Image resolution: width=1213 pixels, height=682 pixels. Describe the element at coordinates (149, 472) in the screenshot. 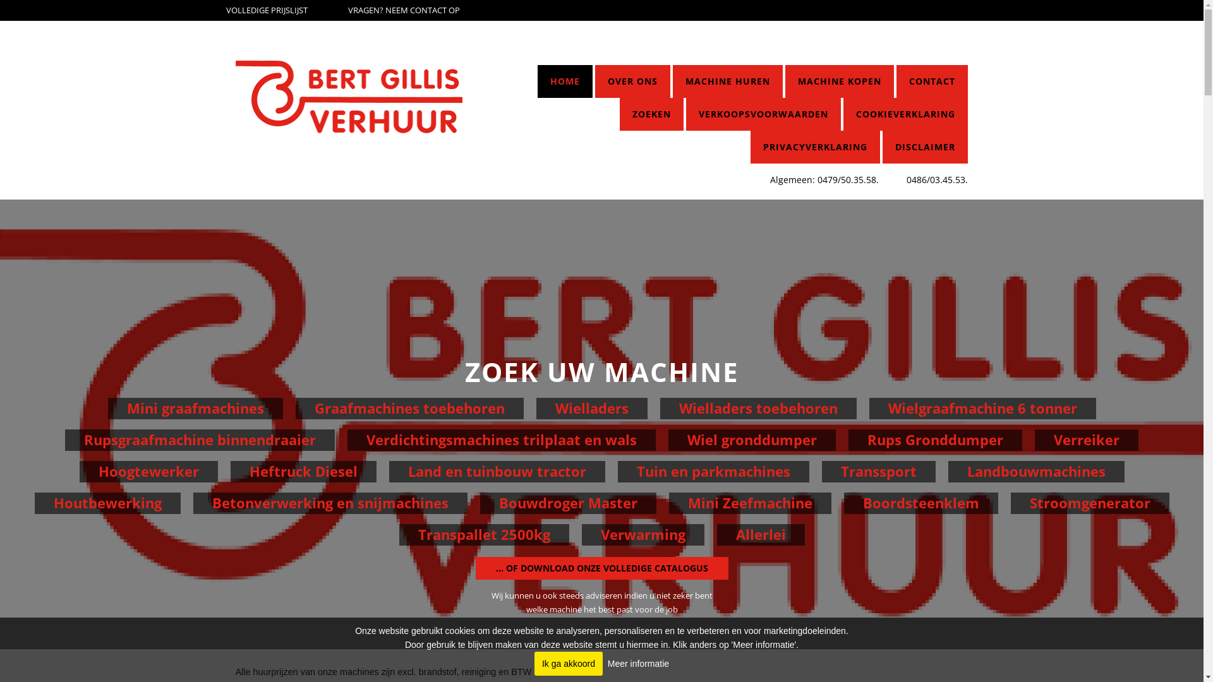

I see `Hoogtewerker` at that location.